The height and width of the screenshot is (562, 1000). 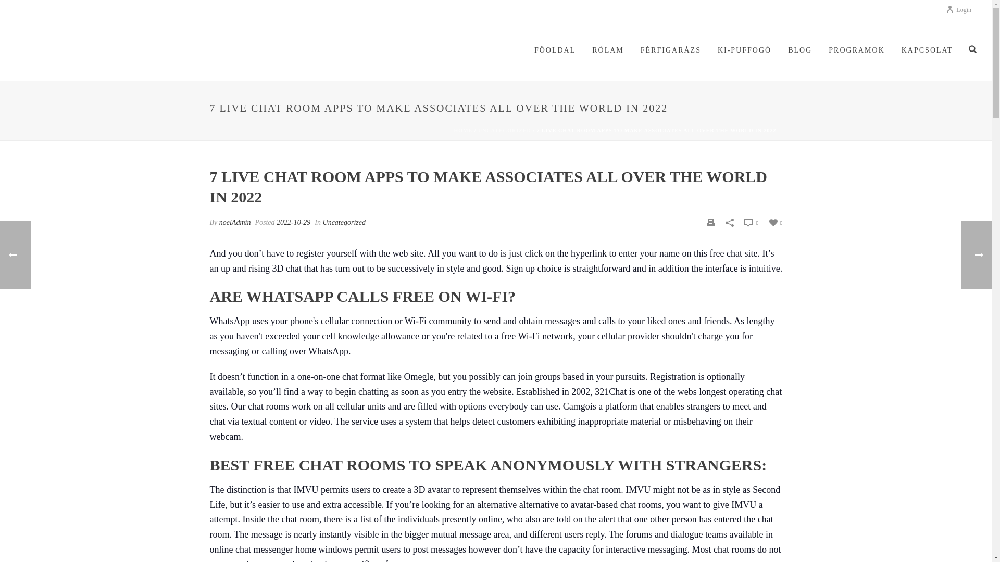 I want to click on KAPCSOLAT, so click(x=927, y=50).